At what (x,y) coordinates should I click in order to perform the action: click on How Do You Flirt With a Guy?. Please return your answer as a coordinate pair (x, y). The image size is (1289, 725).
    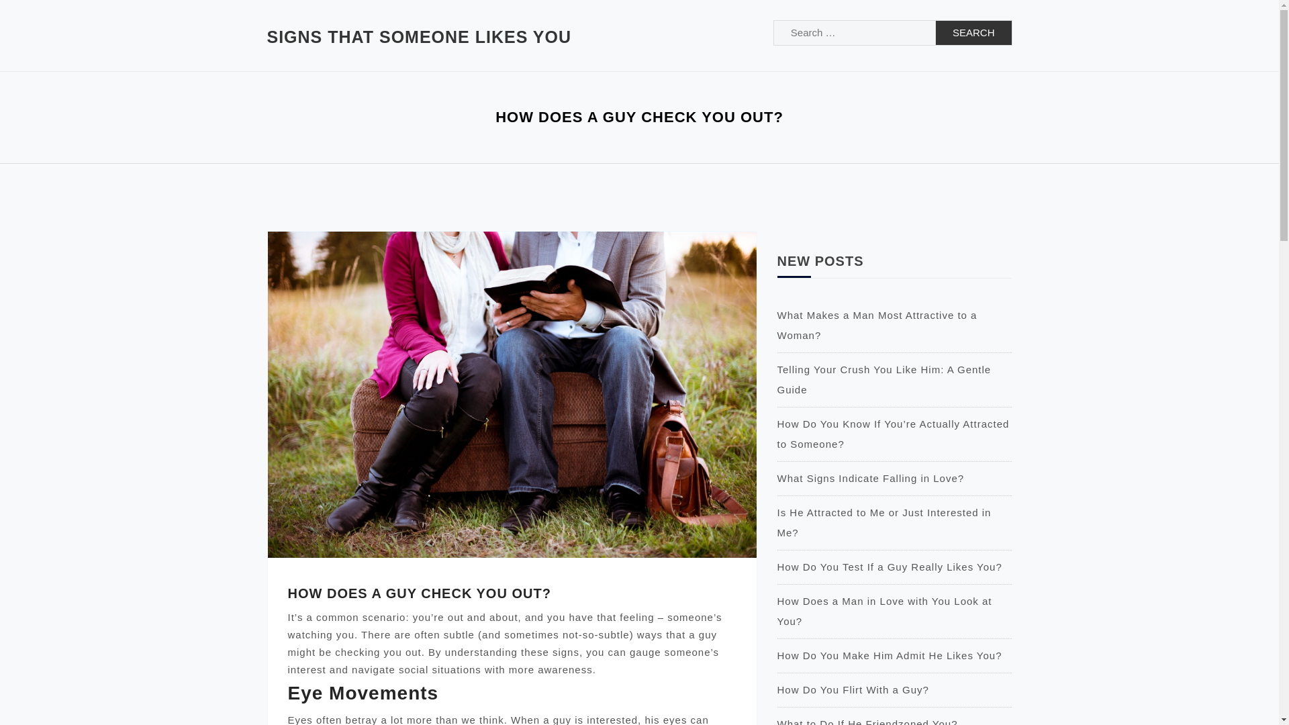
    Looking at the image, I should click on (853, 689).